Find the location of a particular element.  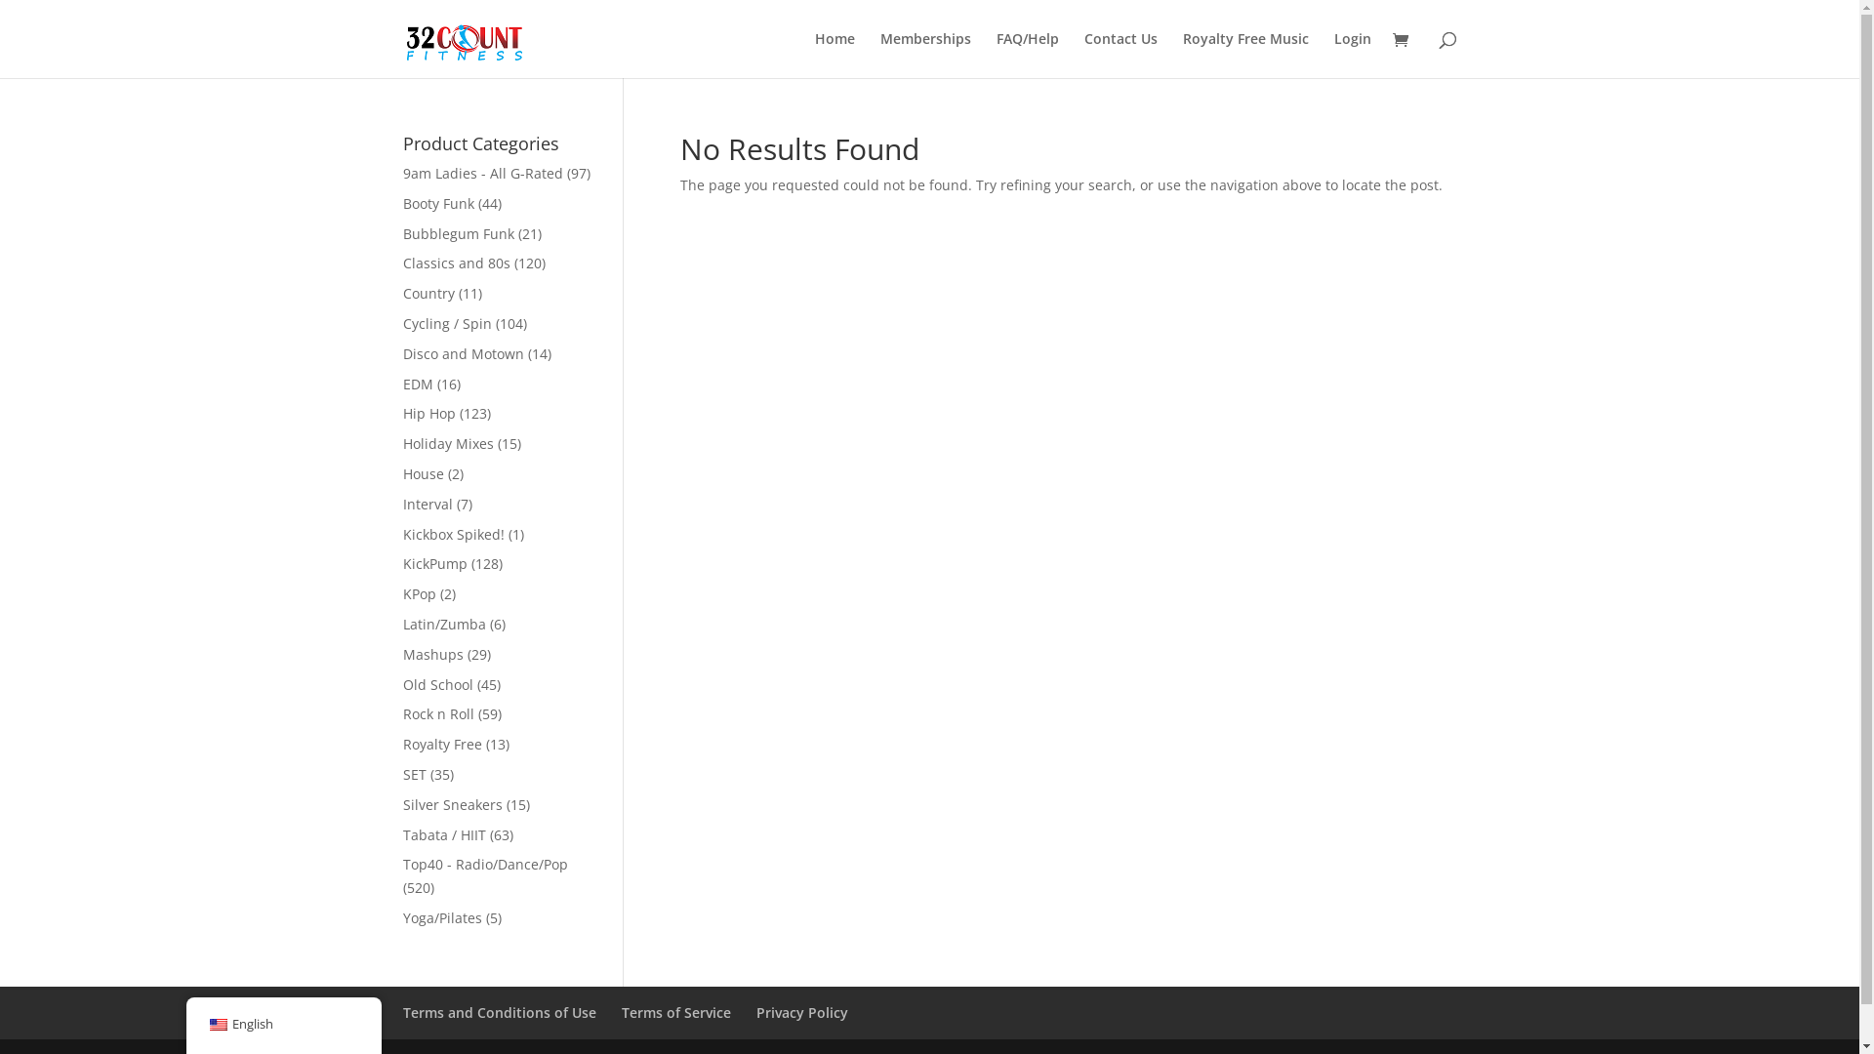

Contact Us is located at coordinates (1120, 55).